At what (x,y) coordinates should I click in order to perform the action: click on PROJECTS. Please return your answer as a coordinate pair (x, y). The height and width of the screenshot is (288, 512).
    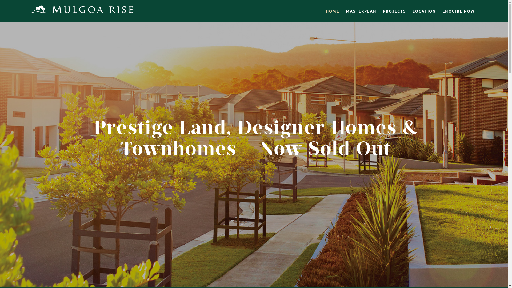
    Looking at the image, I should click on (394, 11).